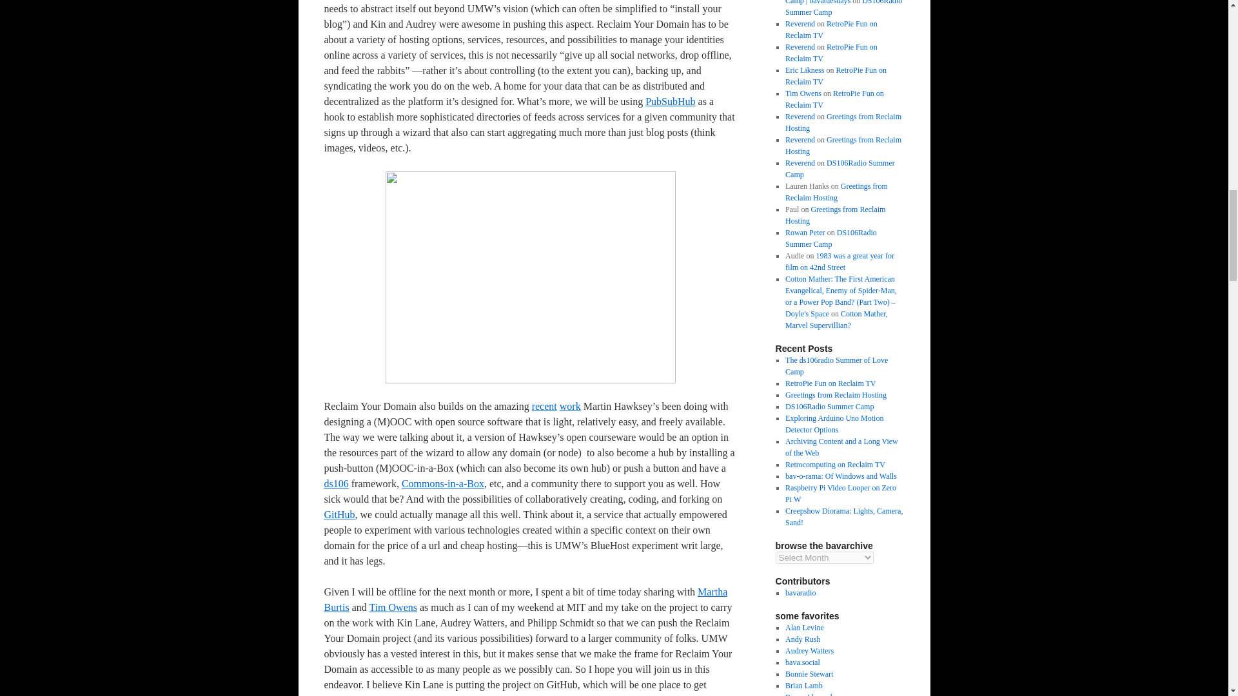 Image resolution: width=1238 pixels, height=696 pixels. What do you see at coordinates (335, 483) in the screenshot?
I see `ds106` at bounding box center [335, 483].